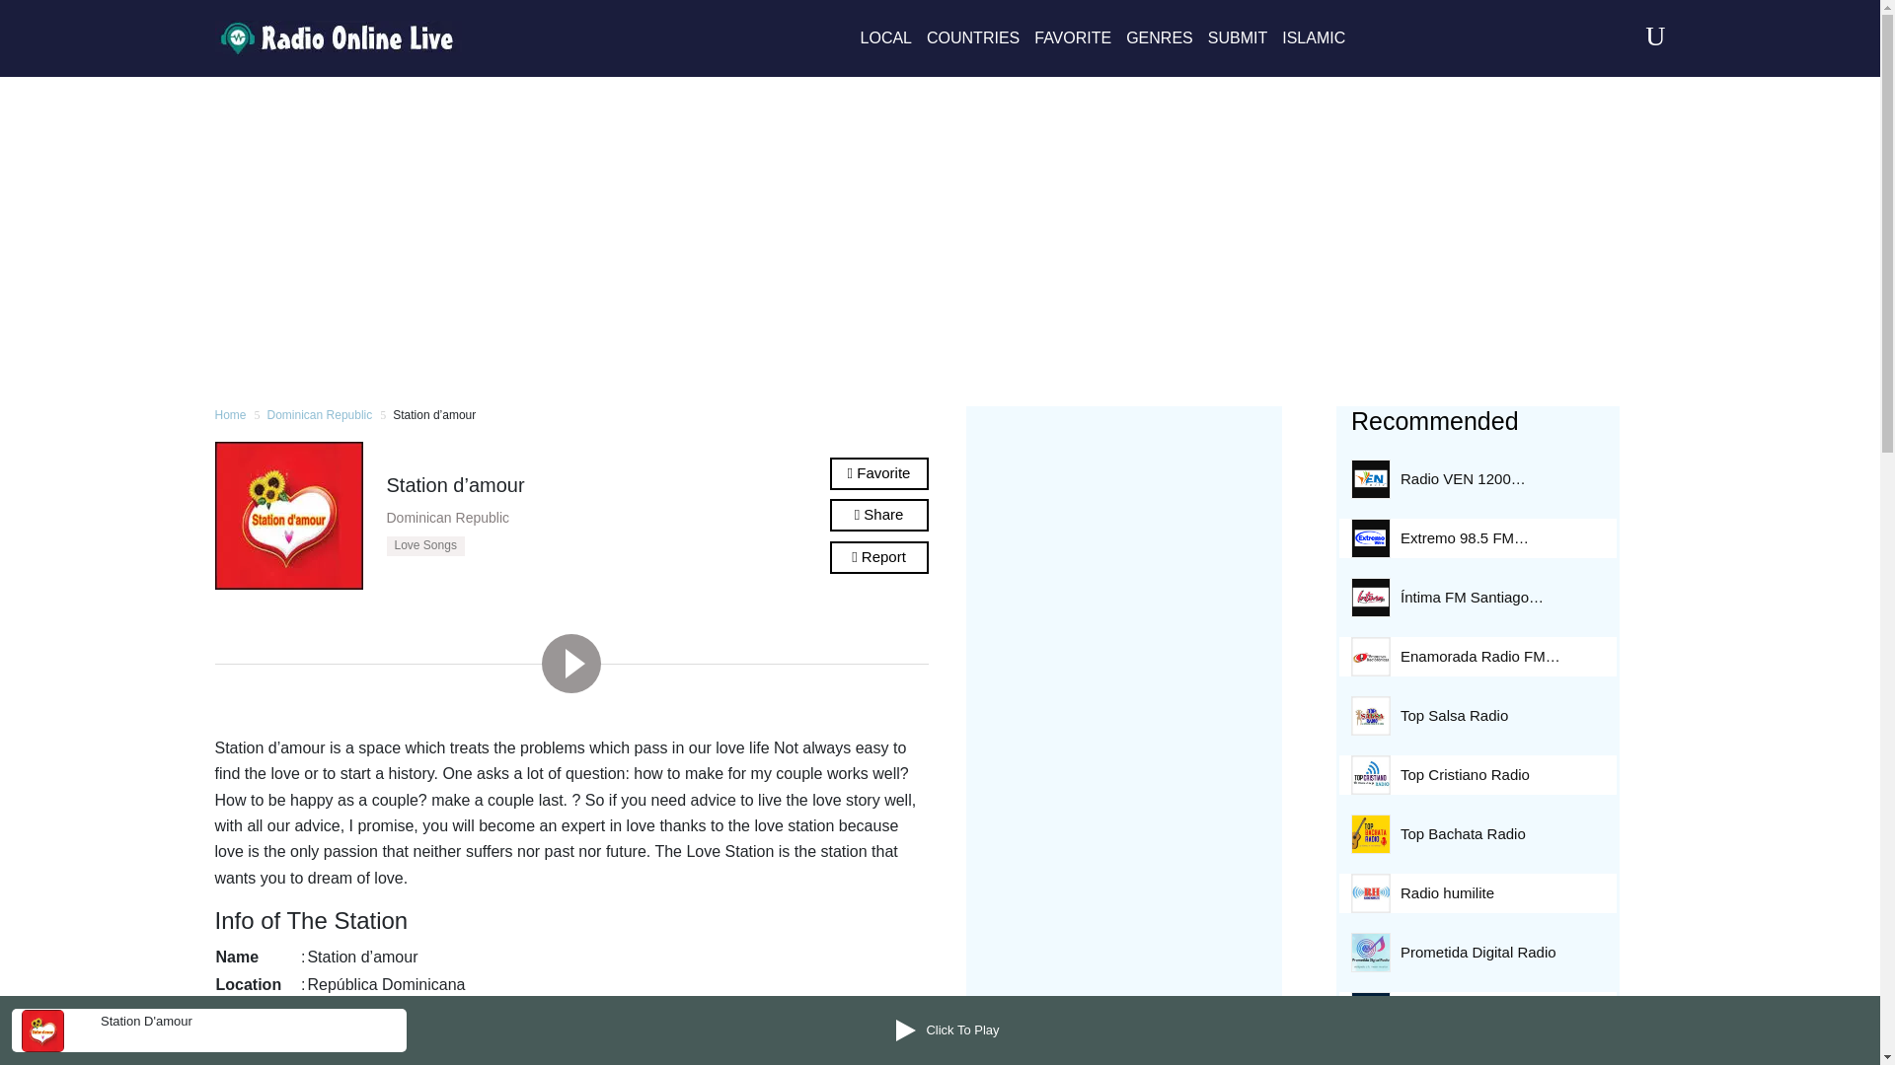 This screenshot has height=1065, width=1895. I want to click on COUNTRIES, so click(972, 37).